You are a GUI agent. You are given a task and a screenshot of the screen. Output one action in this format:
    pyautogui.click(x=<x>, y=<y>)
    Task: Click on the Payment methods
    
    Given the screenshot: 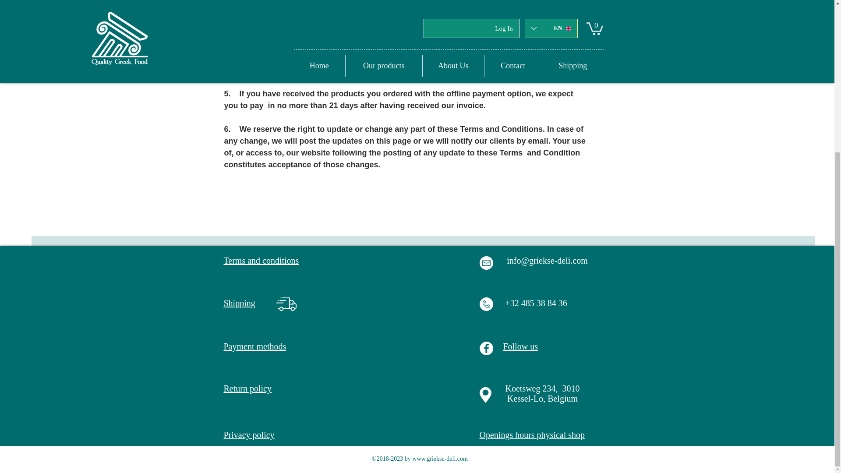 What is the action you would take?
    pyautogui.click(x=254, y=346)
    